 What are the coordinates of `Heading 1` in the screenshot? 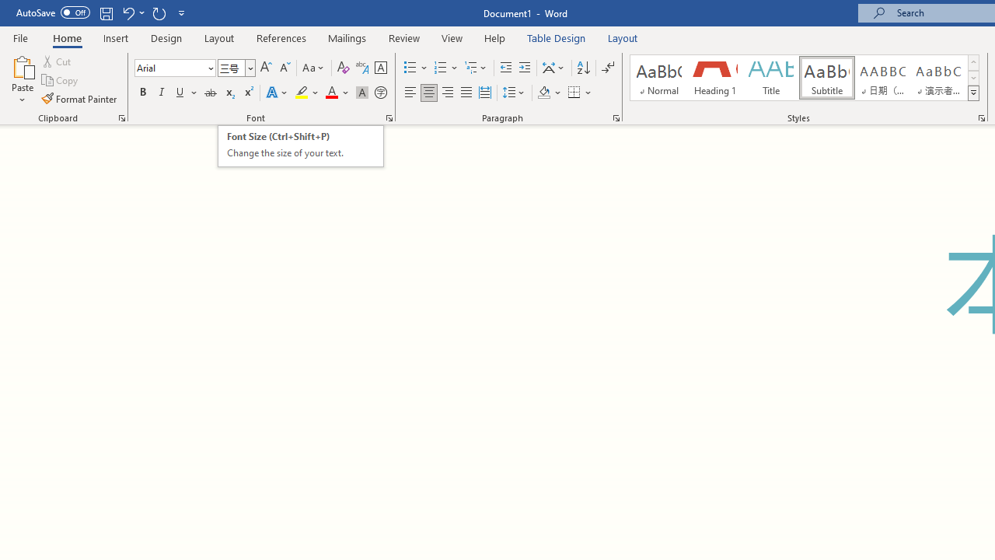 It's located at (715, 78).